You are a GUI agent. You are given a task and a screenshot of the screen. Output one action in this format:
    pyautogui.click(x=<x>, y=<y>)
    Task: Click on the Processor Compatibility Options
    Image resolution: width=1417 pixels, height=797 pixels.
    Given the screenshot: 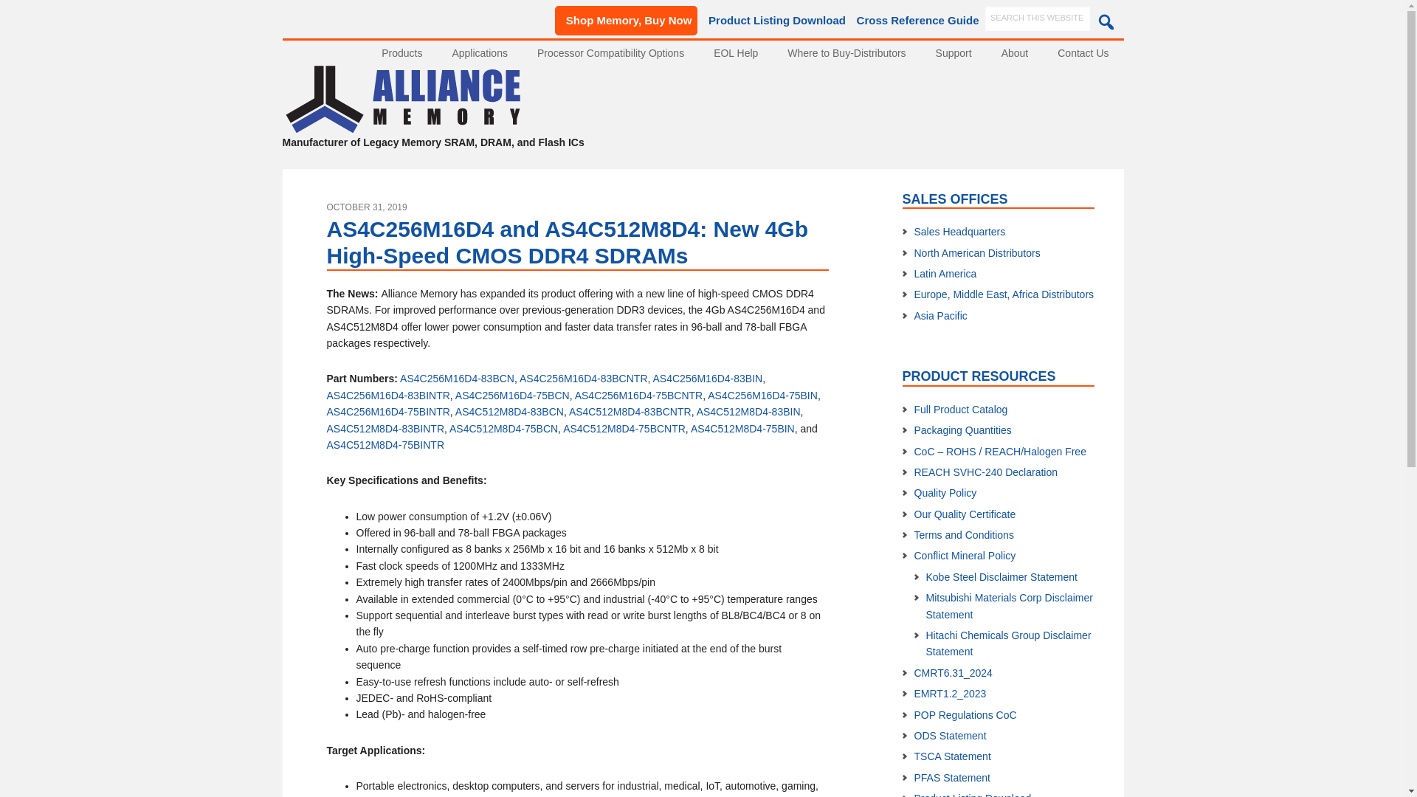 What is the action you would take?
    pyautogui.click(x=610, y=53)
    